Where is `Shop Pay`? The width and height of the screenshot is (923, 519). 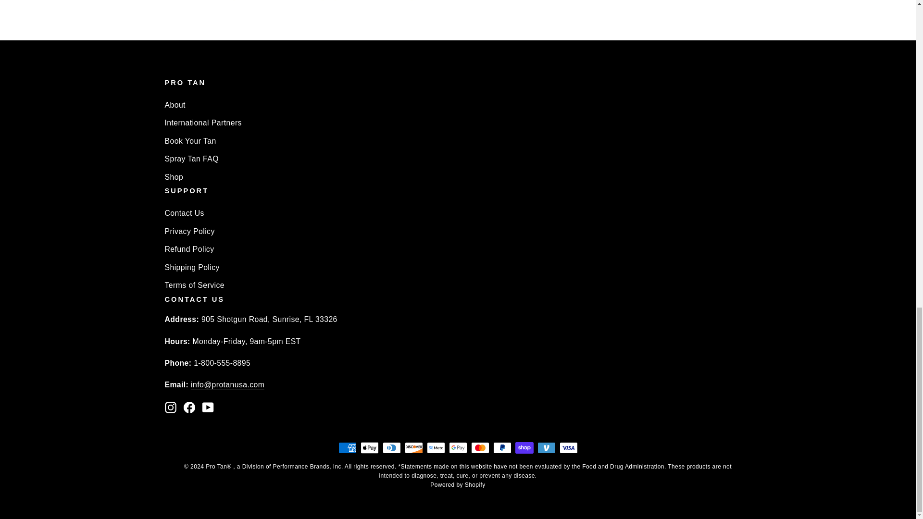 Shop Pay is located at coordinates (524, 448).